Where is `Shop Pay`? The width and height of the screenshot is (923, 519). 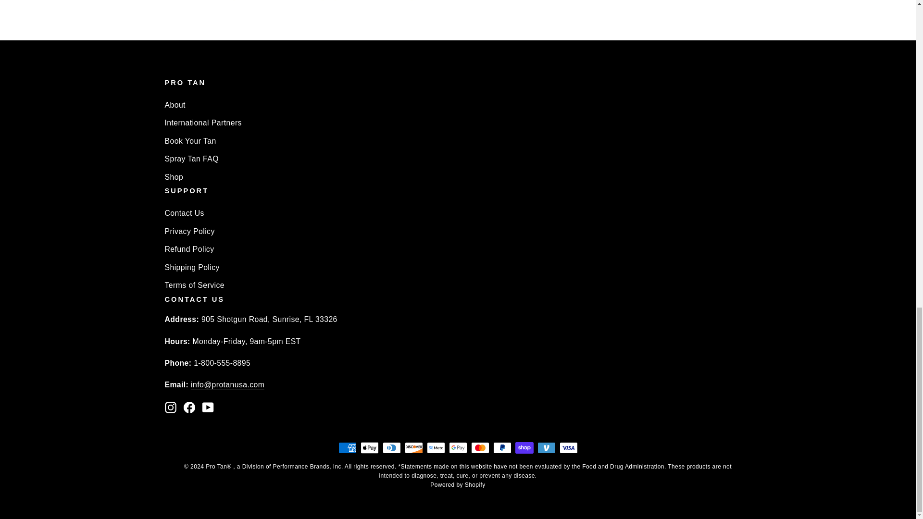 Shop Pay is located at coordinates (524, 448).